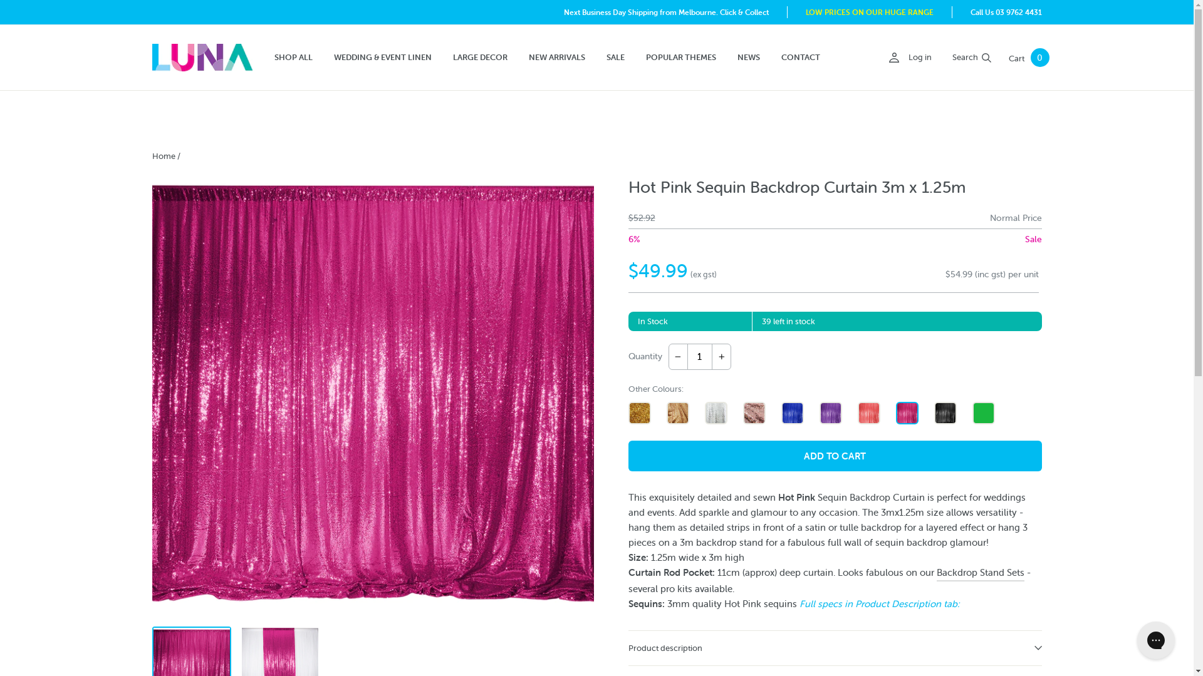  Describe the element at coordinates (972, 58) in the screenshot. I see `Search
SEARCH` at that location.